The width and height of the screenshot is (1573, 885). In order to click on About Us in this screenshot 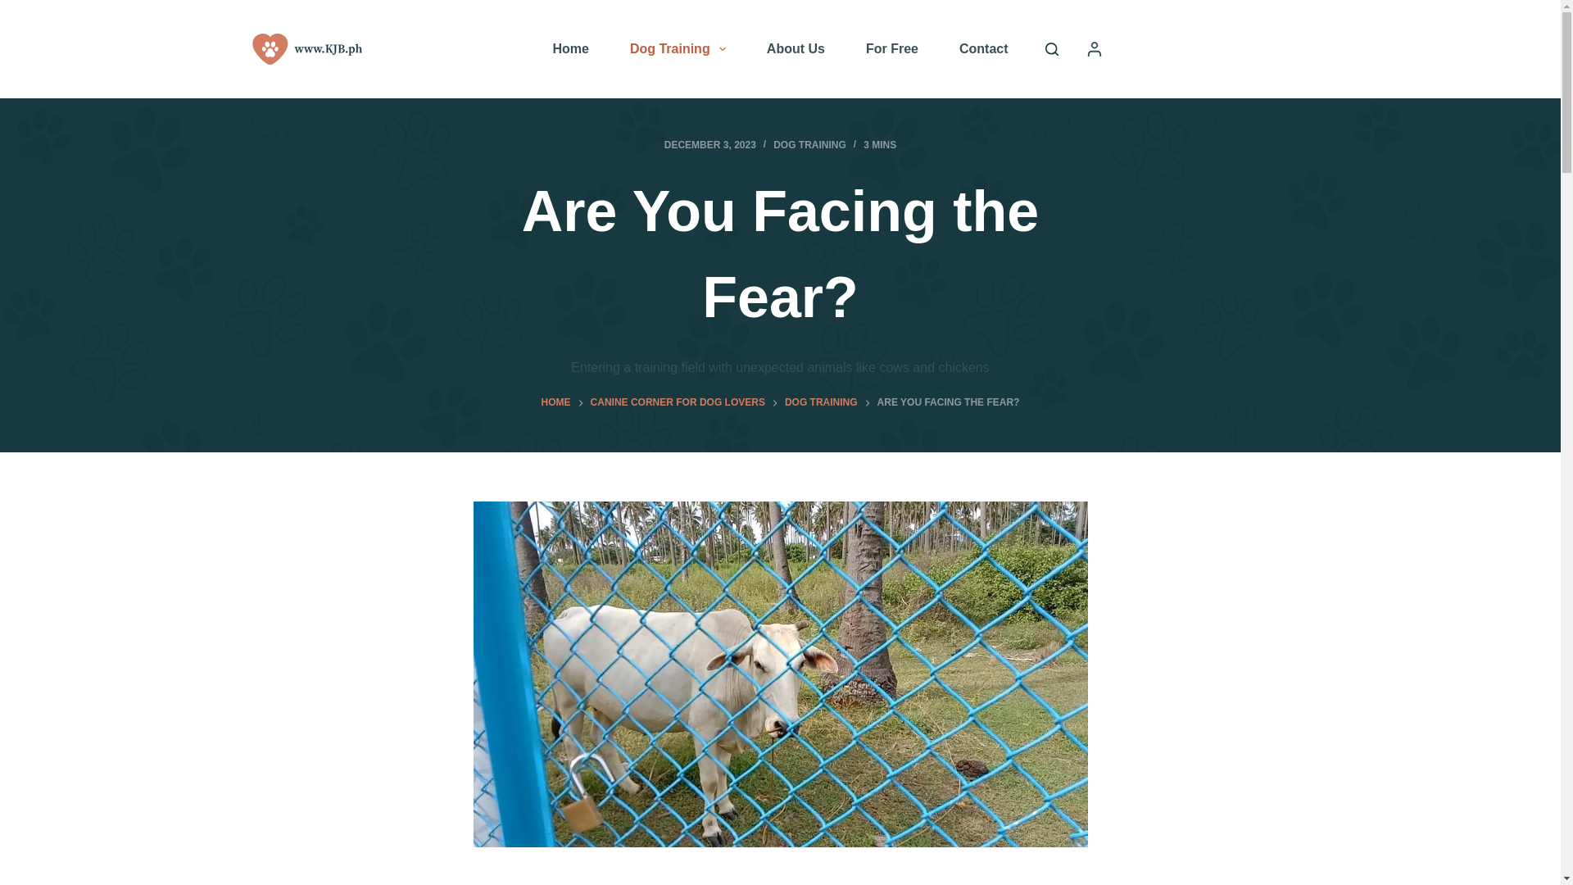, I will do `click(796, 49)`.